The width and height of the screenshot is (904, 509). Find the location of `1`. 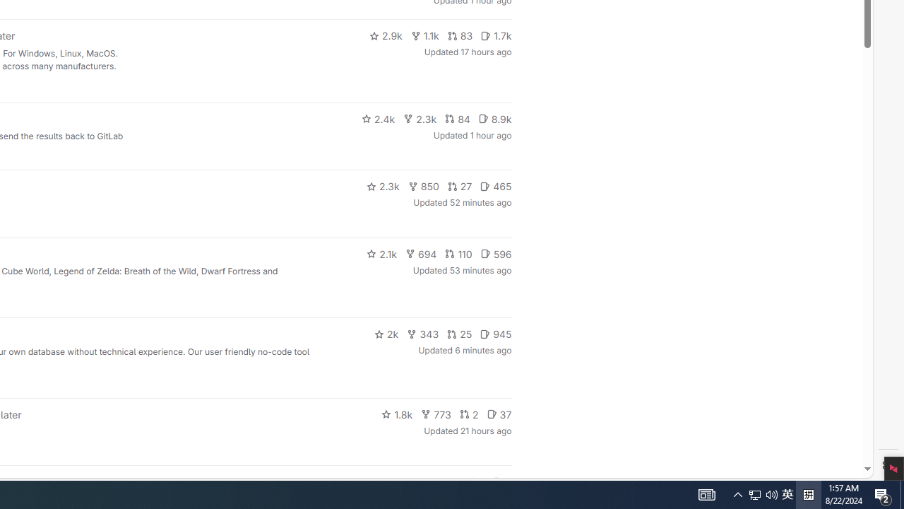

1 is located at coordinates (476, 482).